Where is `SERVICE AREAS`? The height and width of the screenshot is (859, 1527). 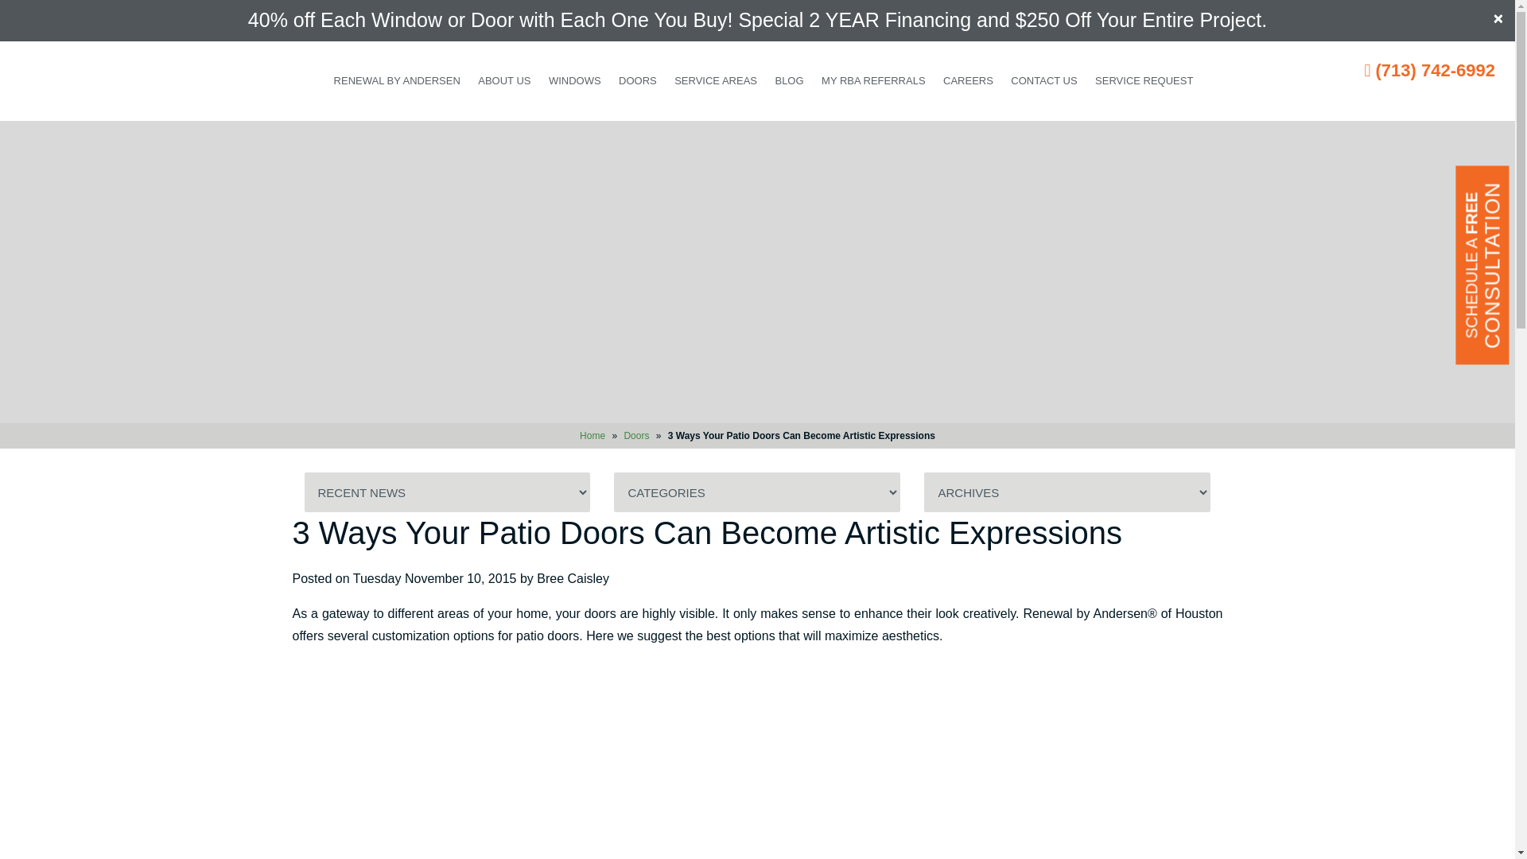 SERVICE AREAS is located at coordinates (716, 81).